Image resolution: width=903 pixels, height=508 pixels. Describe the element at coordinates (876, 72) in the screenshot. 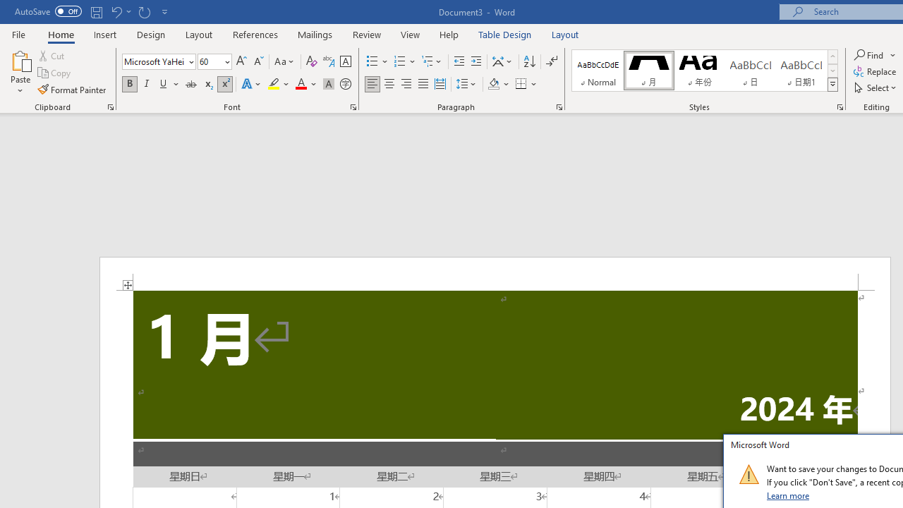

I see `Replace...` at that location.